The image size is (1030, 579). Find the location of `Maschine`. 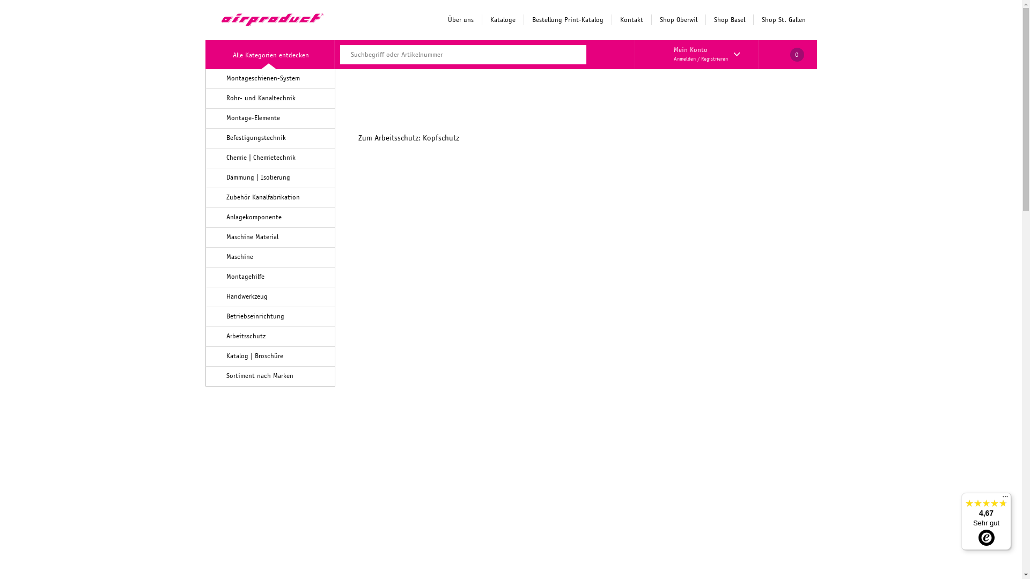

Maschine is located at coordinates (240, 257).